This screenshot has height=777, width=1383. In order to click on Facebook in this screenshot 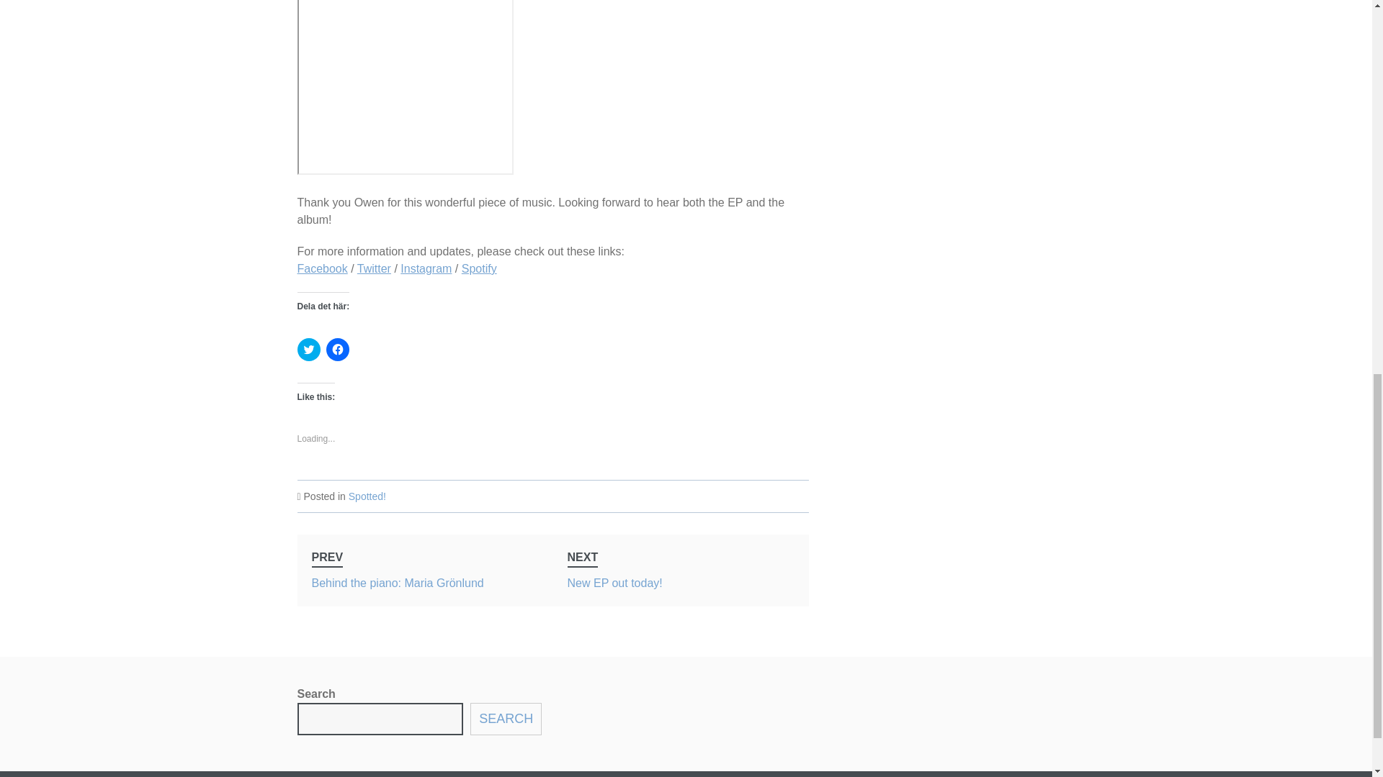, I will do `click(308, 350)`.